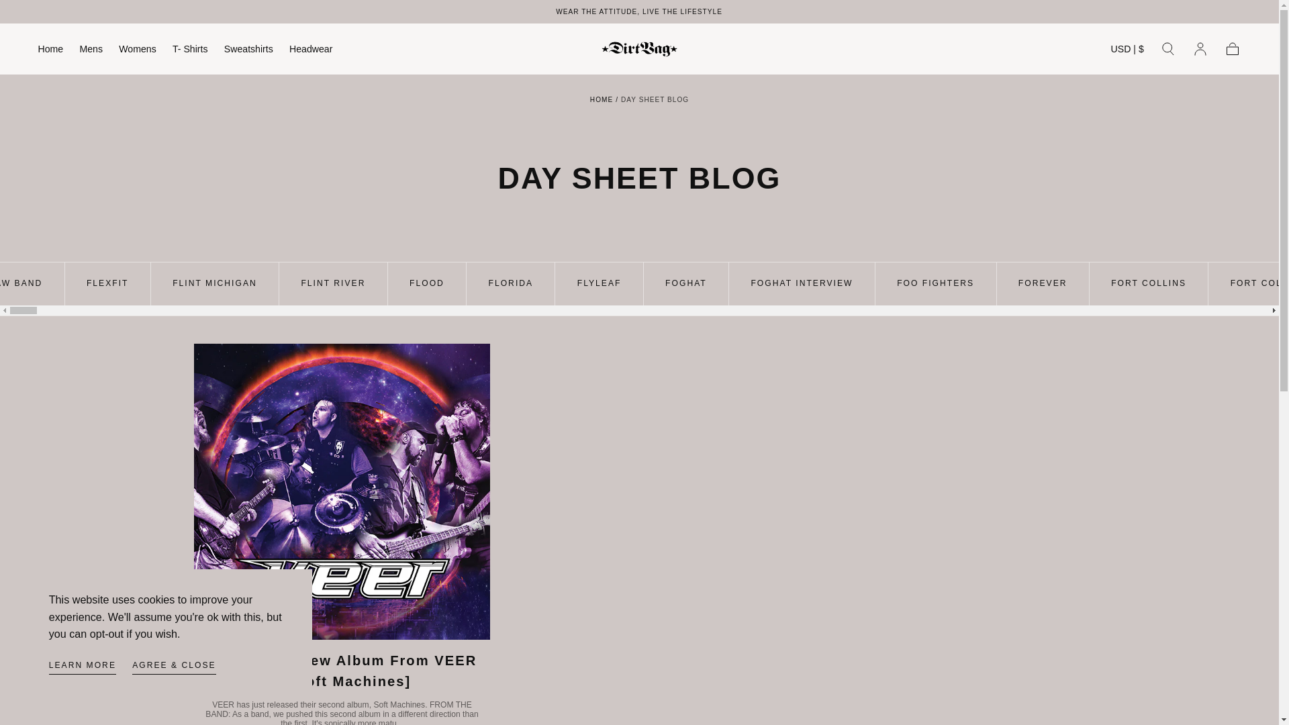  What do you see at coordinates (51, 51) in the screenshot?
I see `Home` at bounding box center [51, 51].